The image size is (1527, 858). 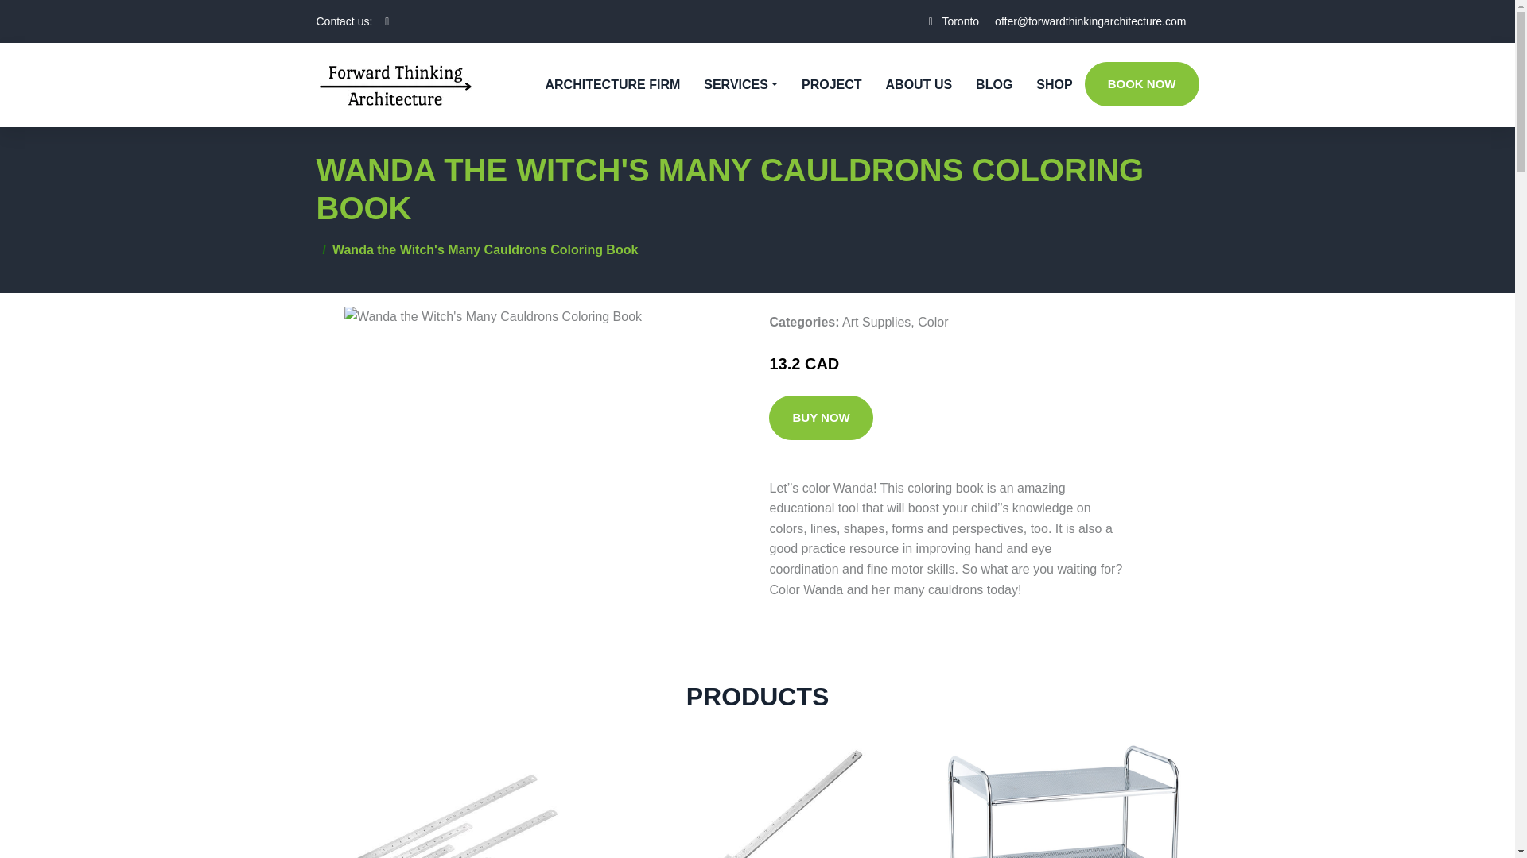 What do you see at coordinates (1141, 83) in the screenshot?
I see `BOOK NOW` at bounding box center [1141, 83].